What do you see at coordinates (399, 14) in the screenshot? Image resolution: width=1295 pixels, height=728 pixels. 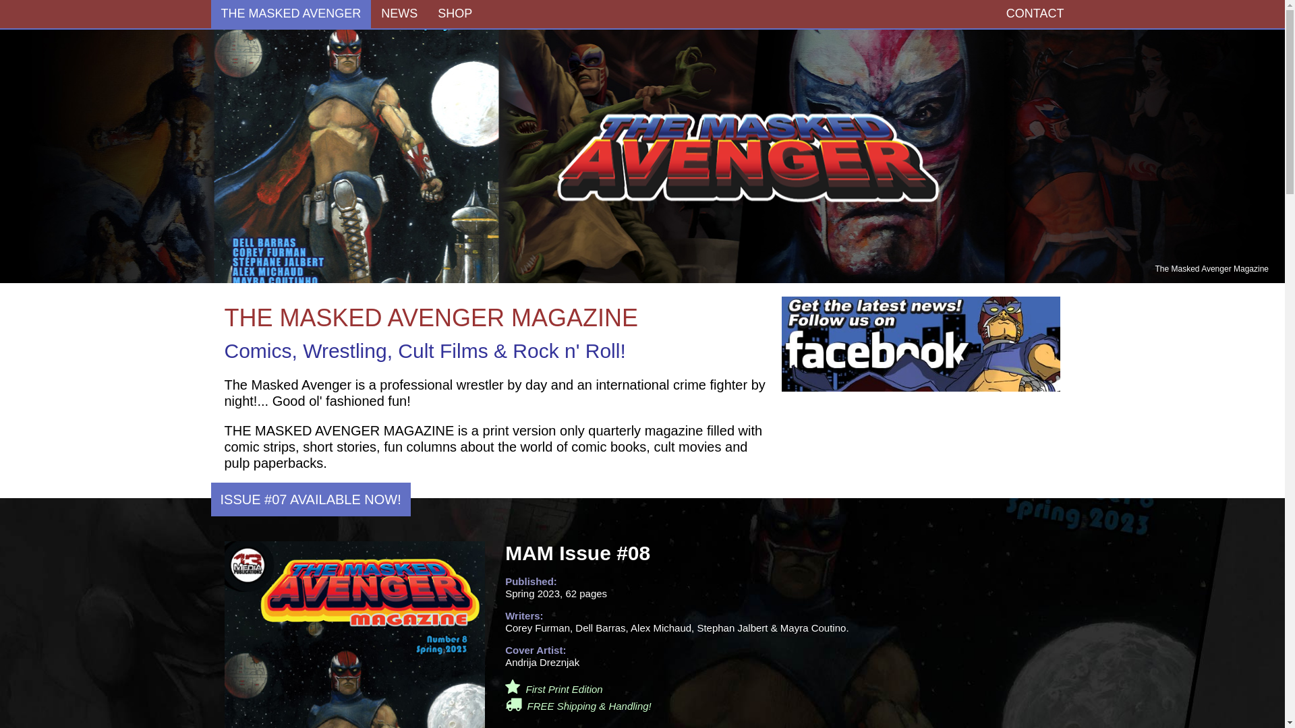 I see `NEWS` at bounding box center [399, 14].